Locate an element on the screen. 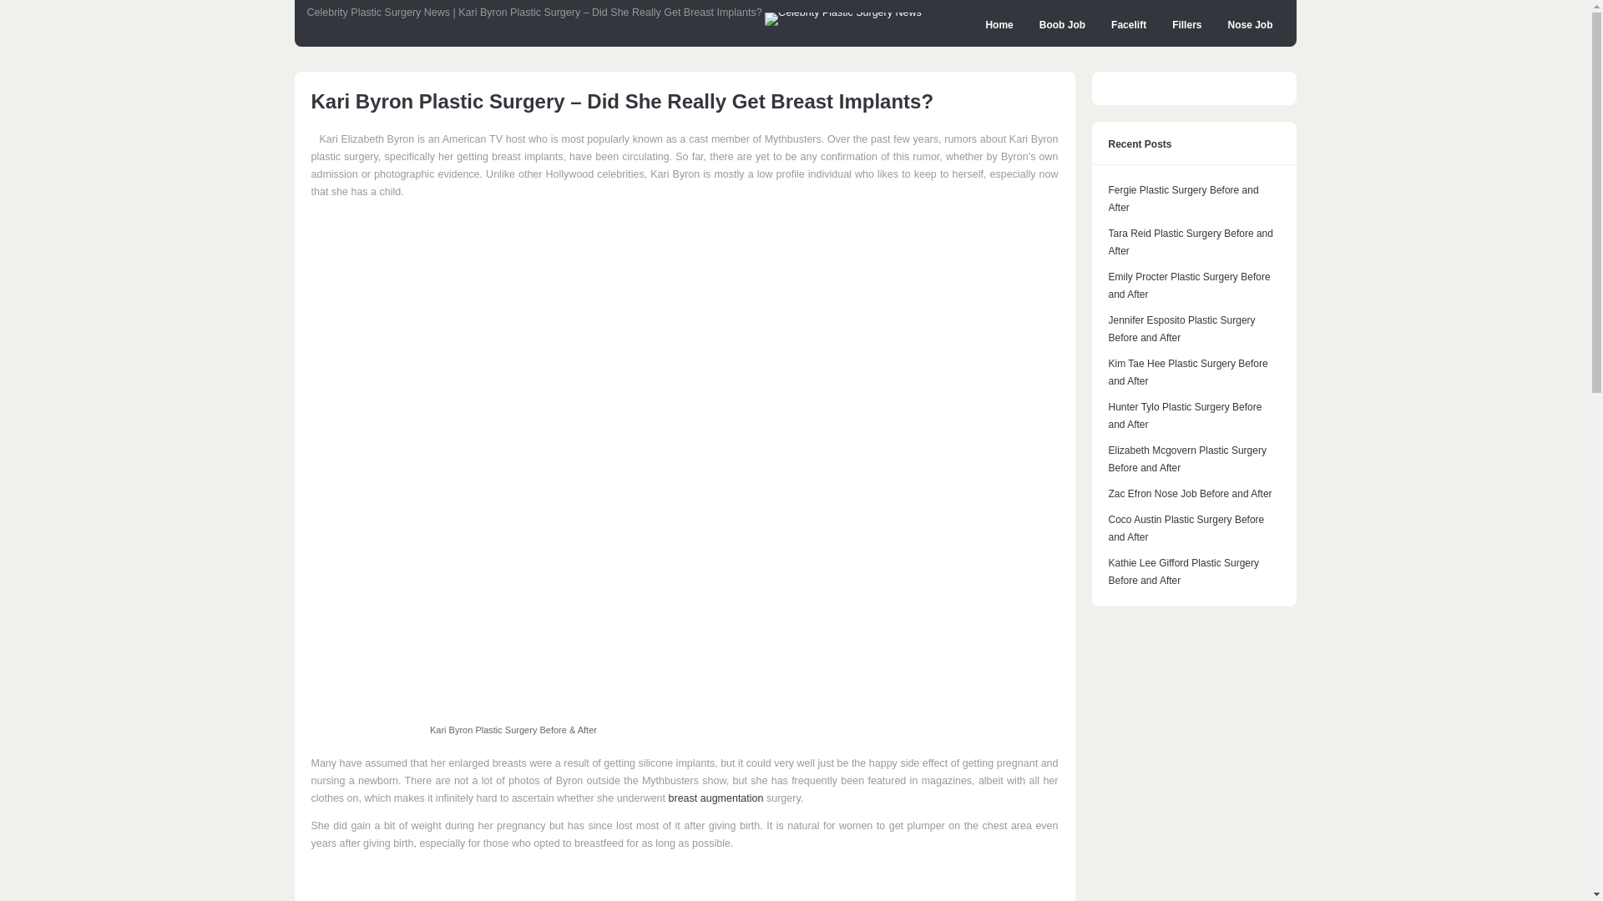 The height and width of the screenshot is (901, 1603). Elizabeth Mcgovern Plastic Surgery Before and After is located at coordinates (1187, 459).